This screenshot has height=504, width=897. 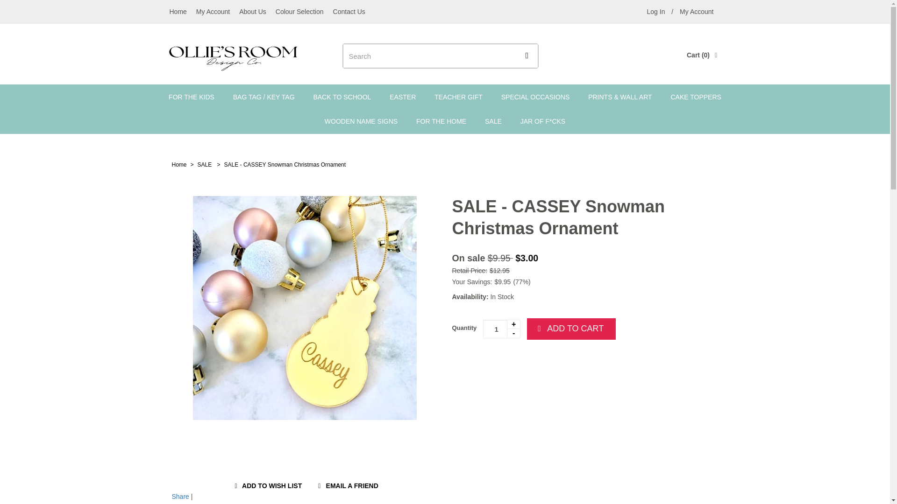 What do you see at coordinates (179, 164) in the screenshot?
I see `Home` at bounding box center [179, 164].